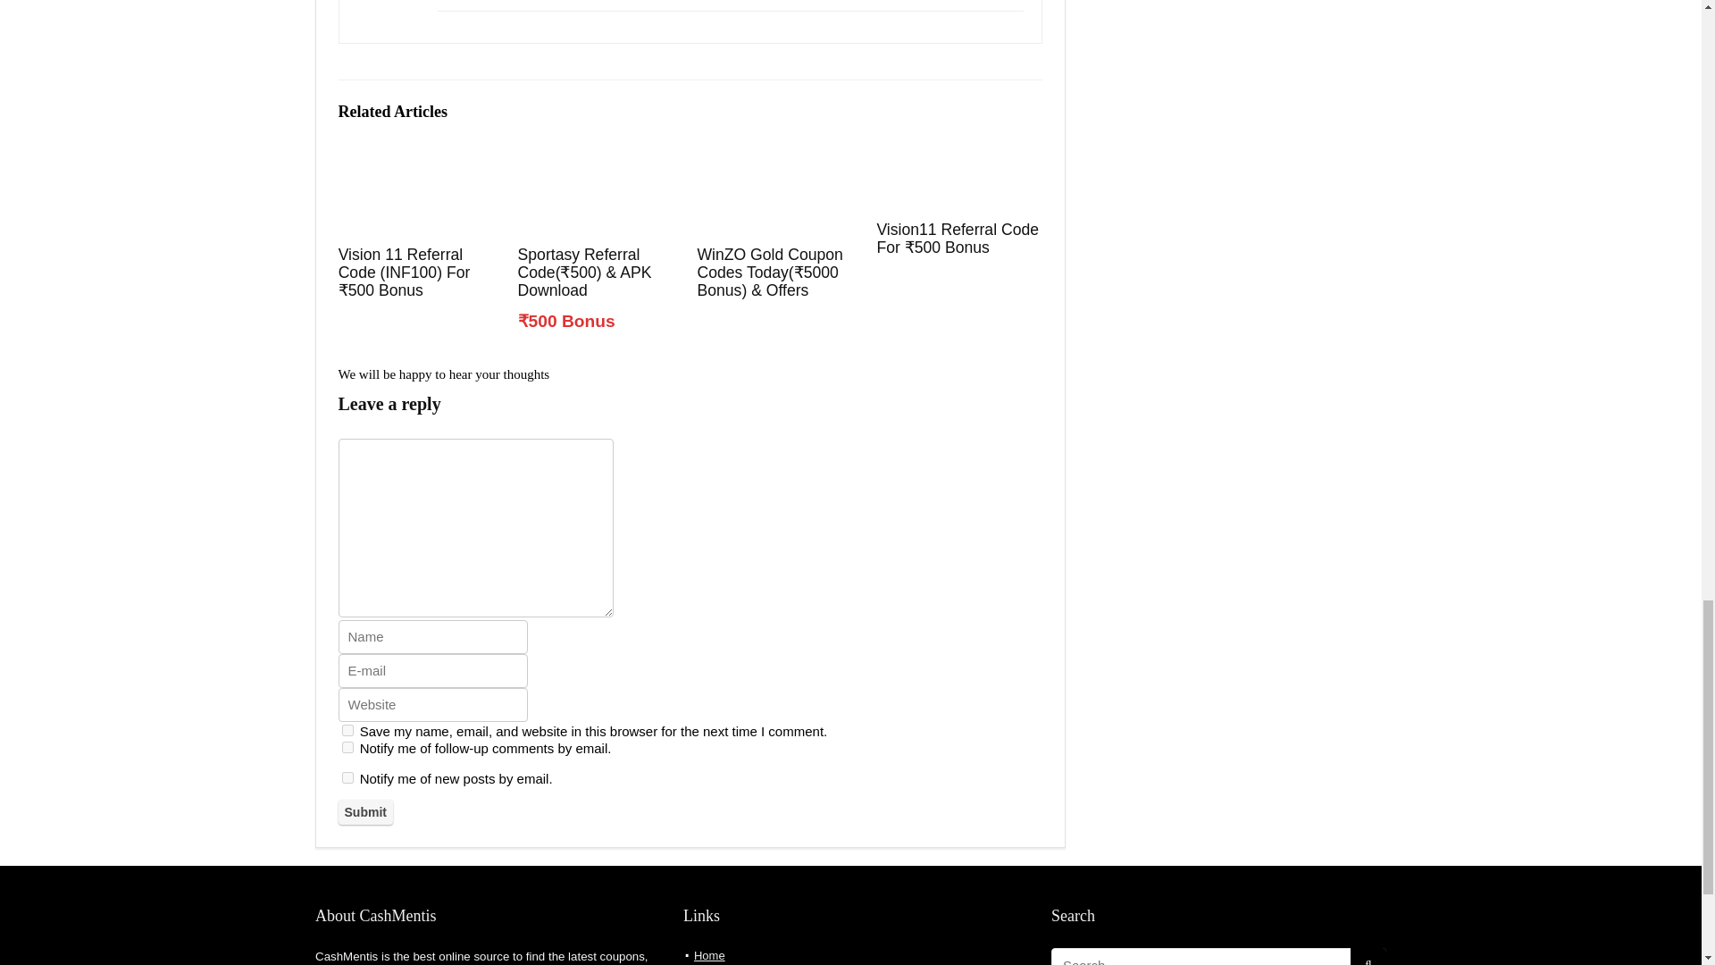 This screenshot has width=1715, height=965. Describe the element at coordinates (406, 910) in the screenshot. I see `Submit` at that location.